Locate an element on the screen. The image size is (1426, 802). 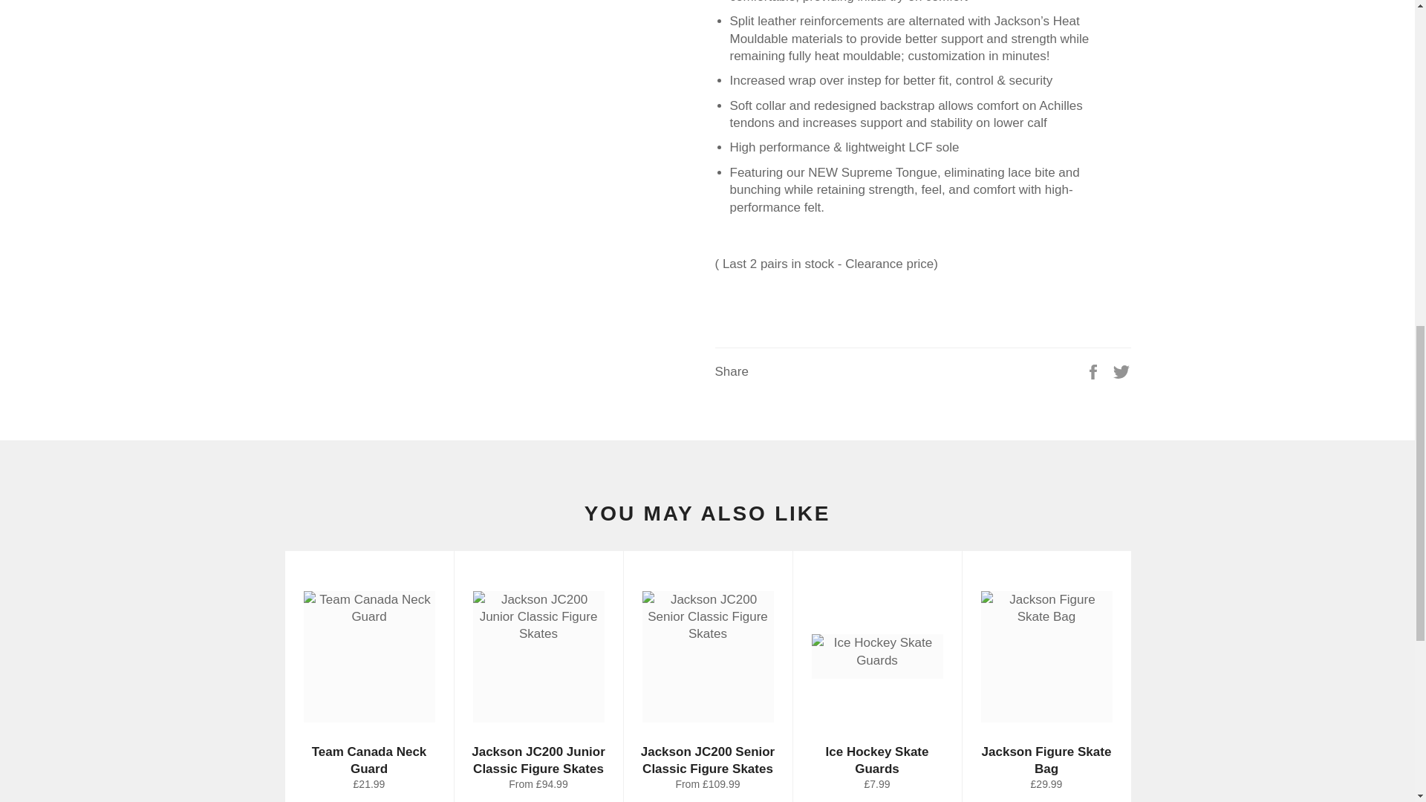
Tweet on Twitter is located at coordinates (1121, 371).